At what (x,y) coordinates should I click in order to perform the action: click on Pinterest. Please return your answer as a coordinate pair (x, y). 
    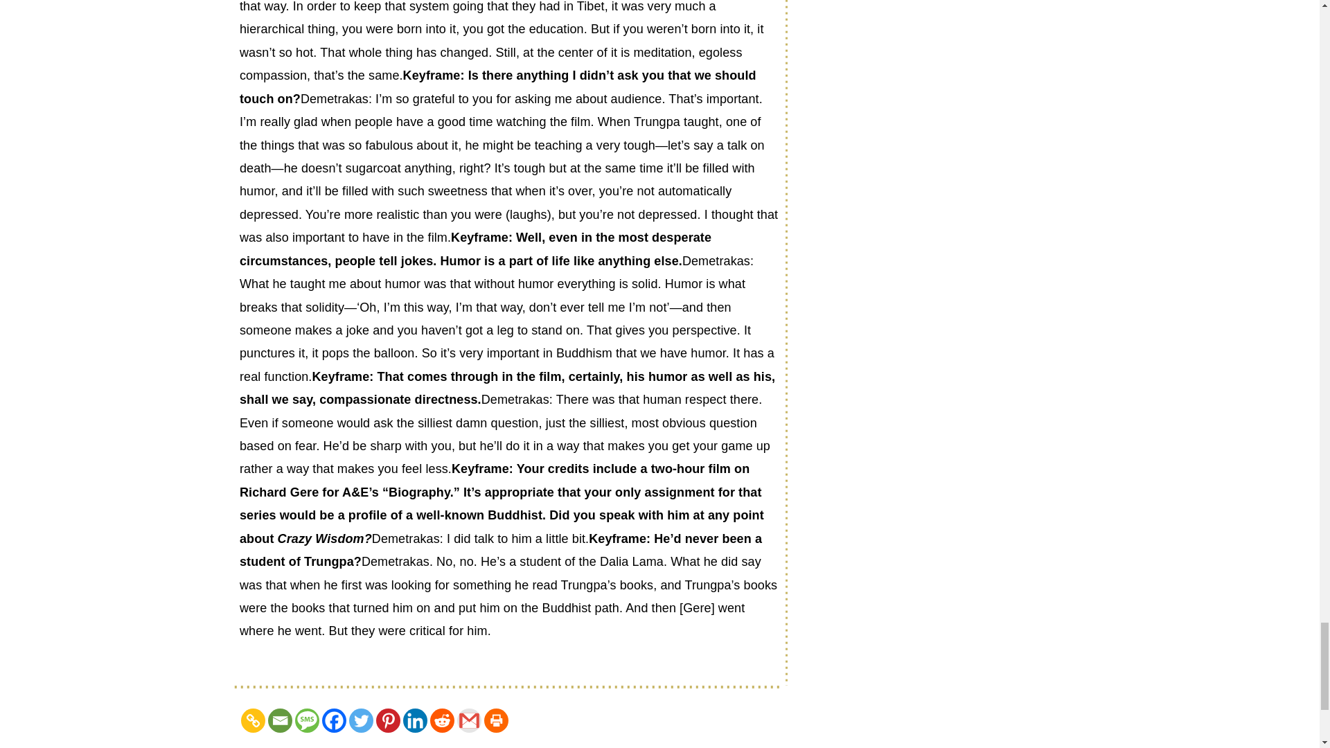
    Looking at the image, I should click on (388, 720).